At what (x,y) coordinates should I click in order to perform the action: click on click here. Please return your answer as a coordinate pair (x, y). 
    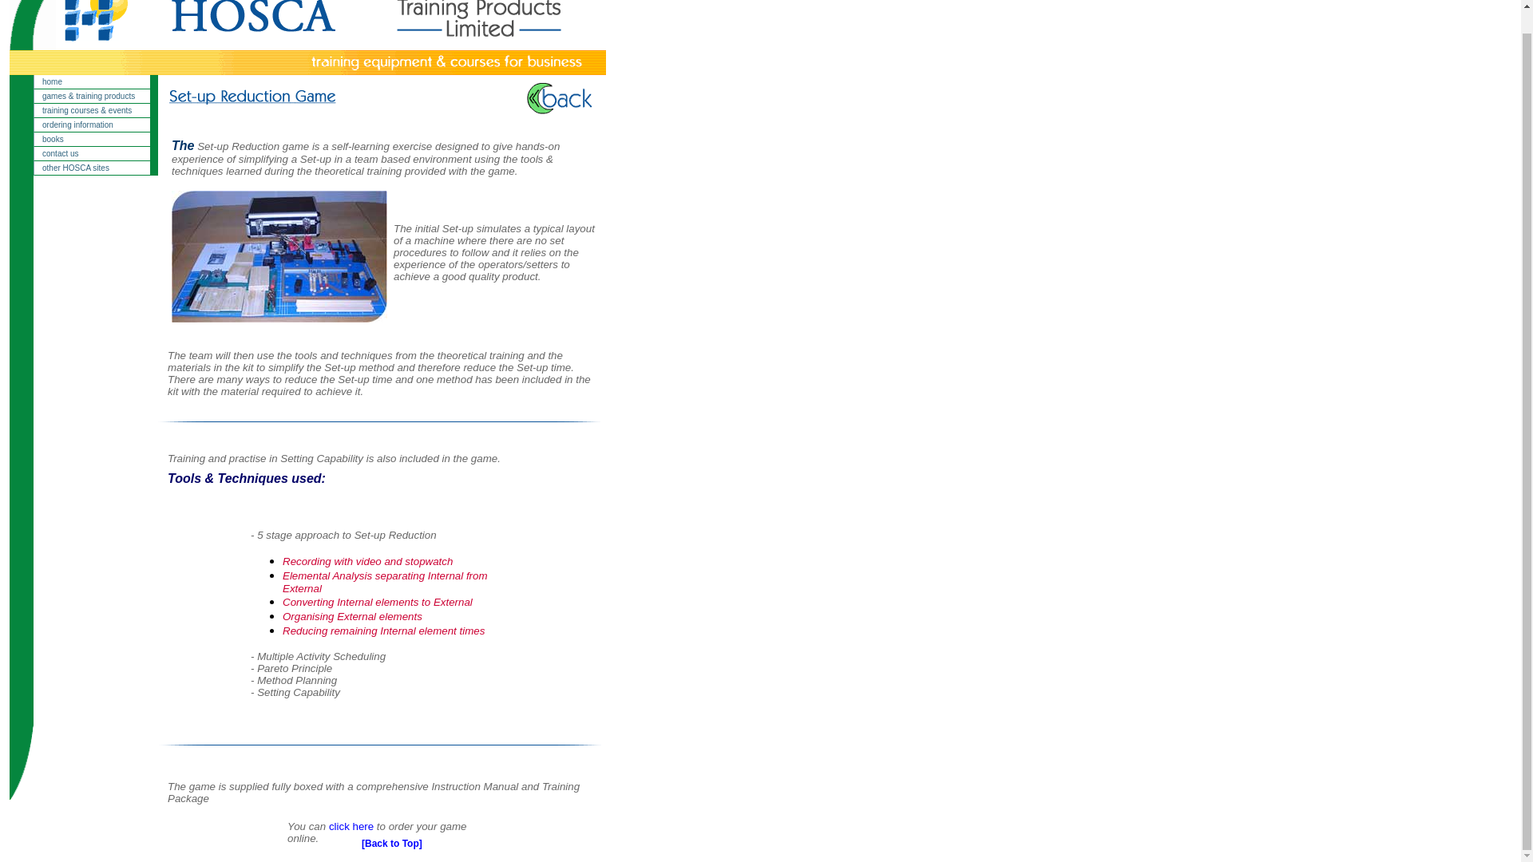
    Looking at the image, I should click on (351, 827).